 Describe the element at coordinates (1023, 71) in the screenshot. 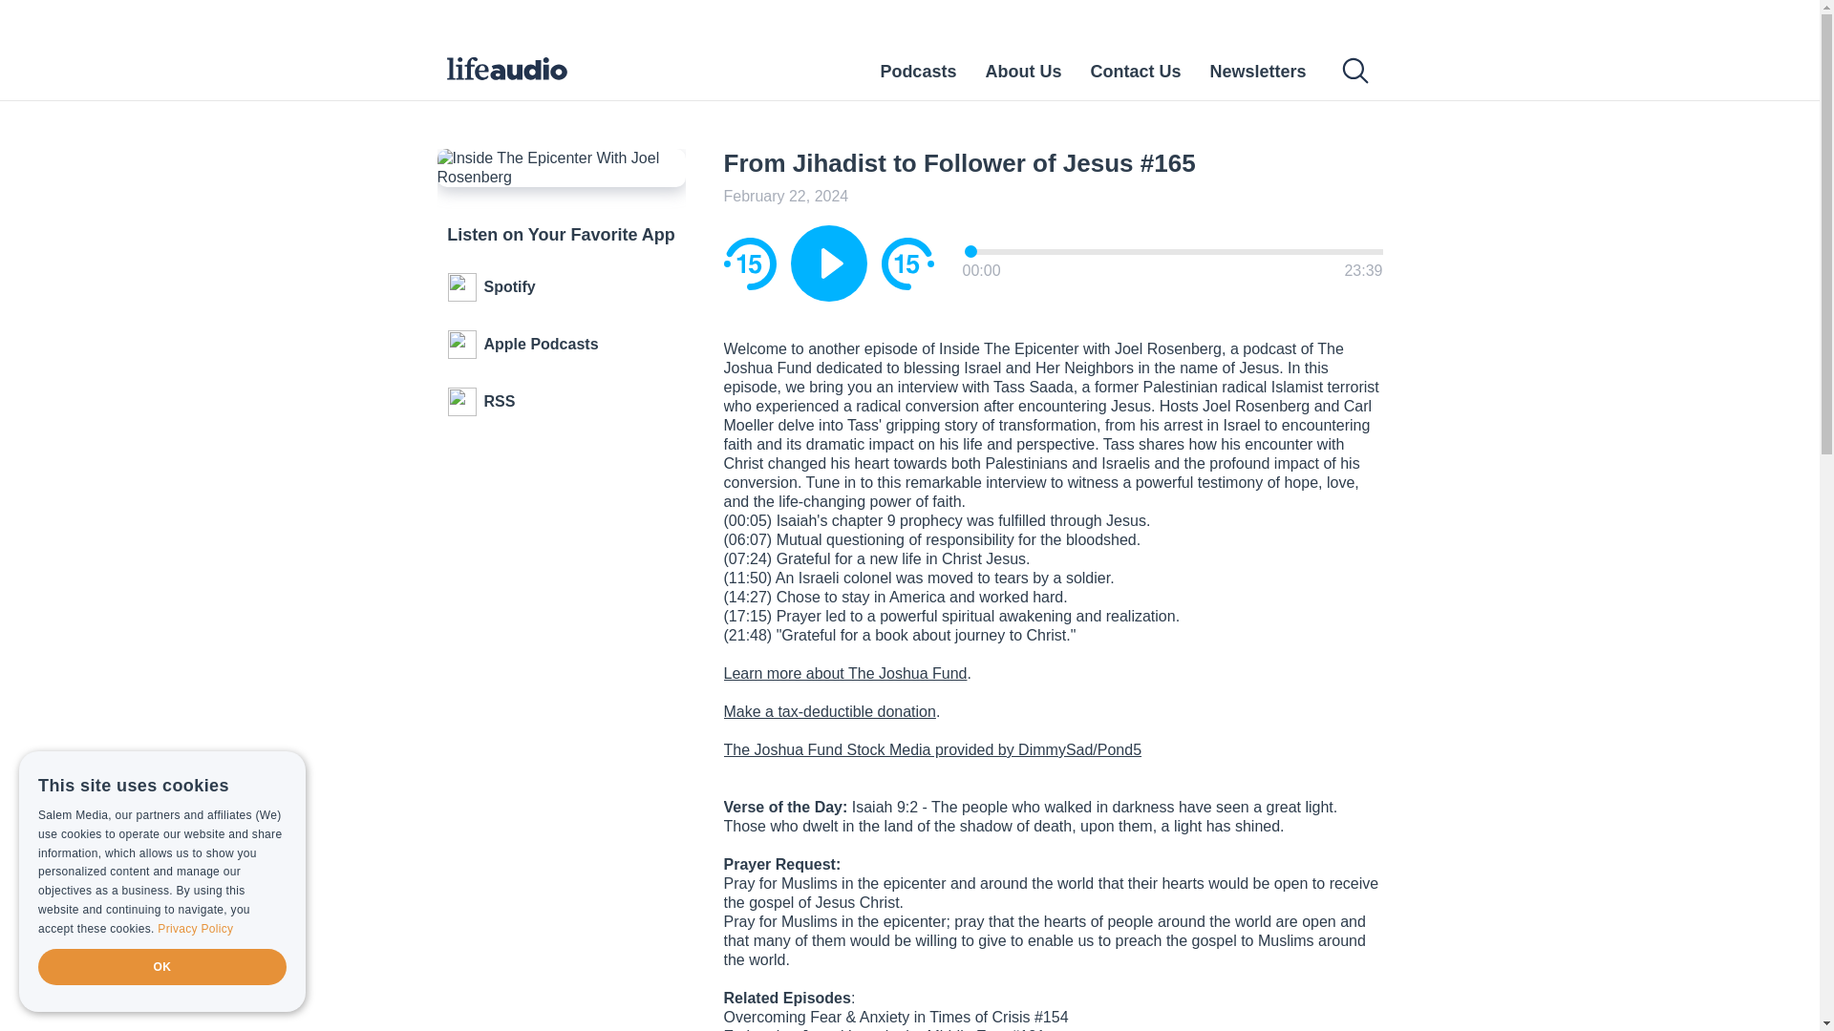

I see `About Us` at that location.